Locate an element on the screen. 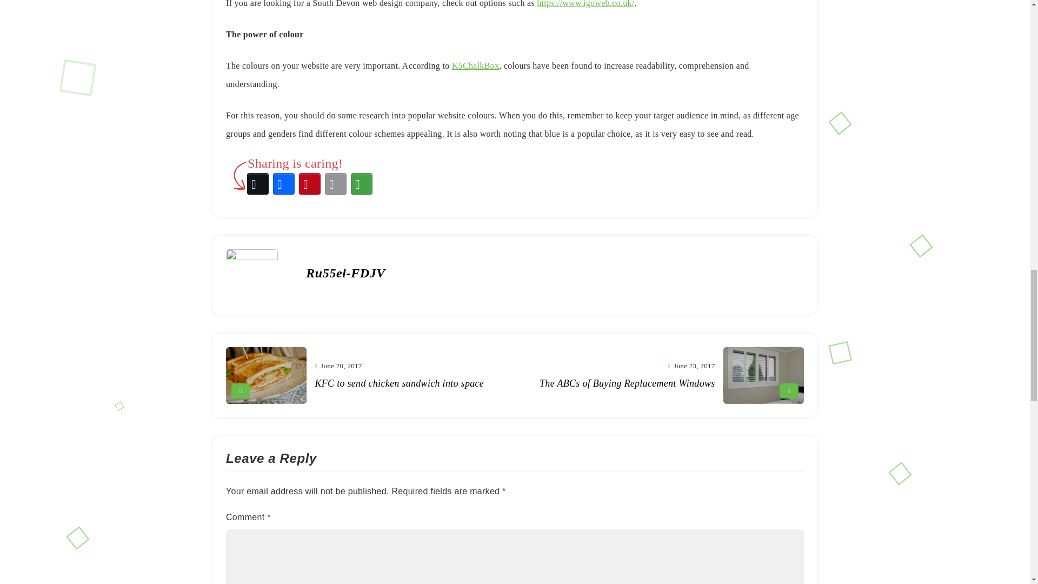 The width and height of the screenshot is (1038, 584). Email This is located at coordinates (336, 184).